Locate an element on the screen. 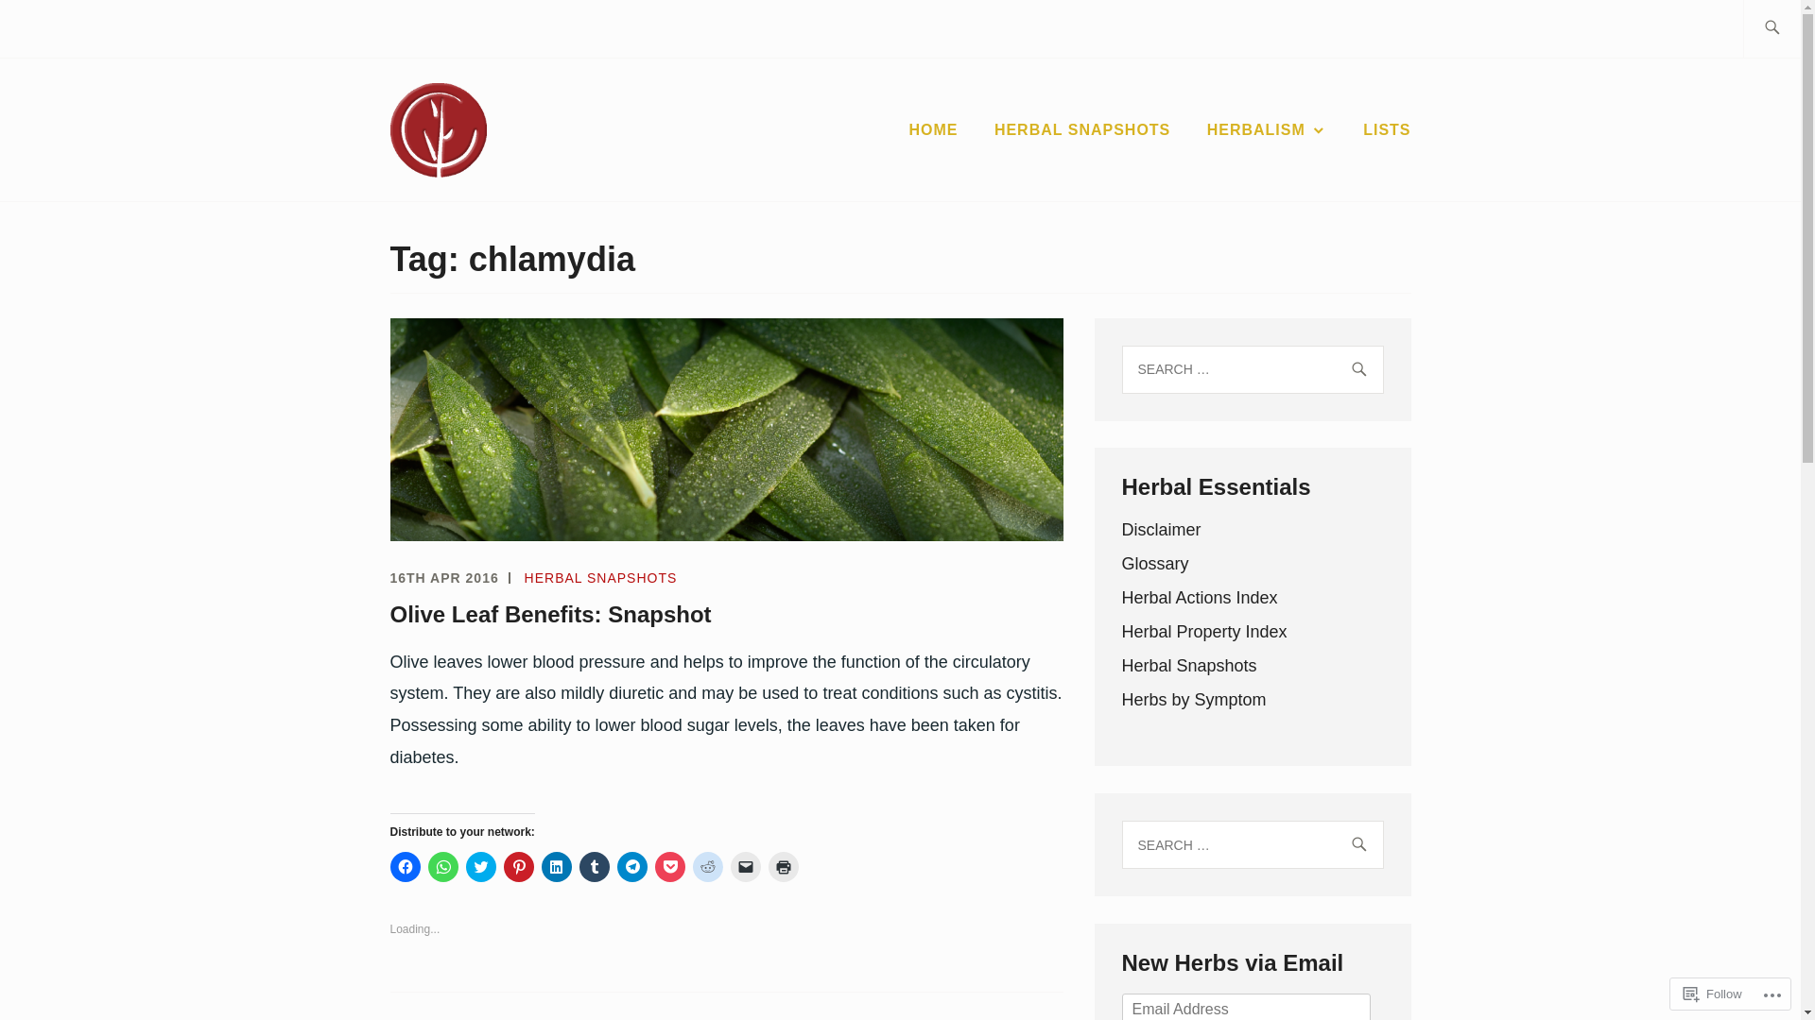 The width and height of the screenshot is (1815, 1020). Click to share on WhatsApp (Opens in new window) is located at coordinates (442, 867).